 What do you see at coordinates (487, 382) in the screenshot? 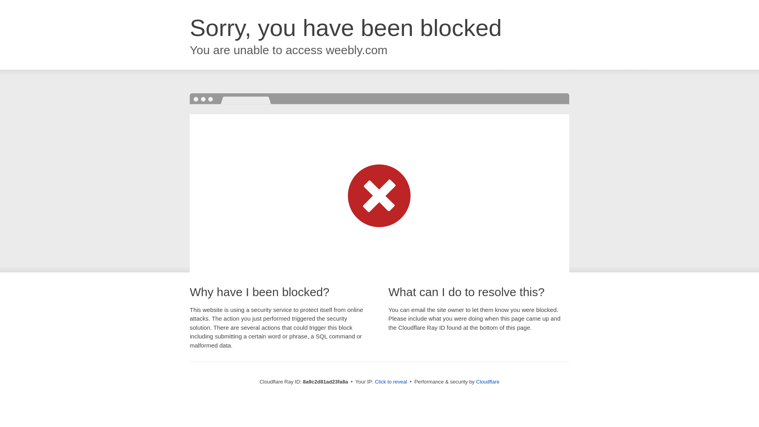
I see `Cloudflare` at bounding box center [487, 382].